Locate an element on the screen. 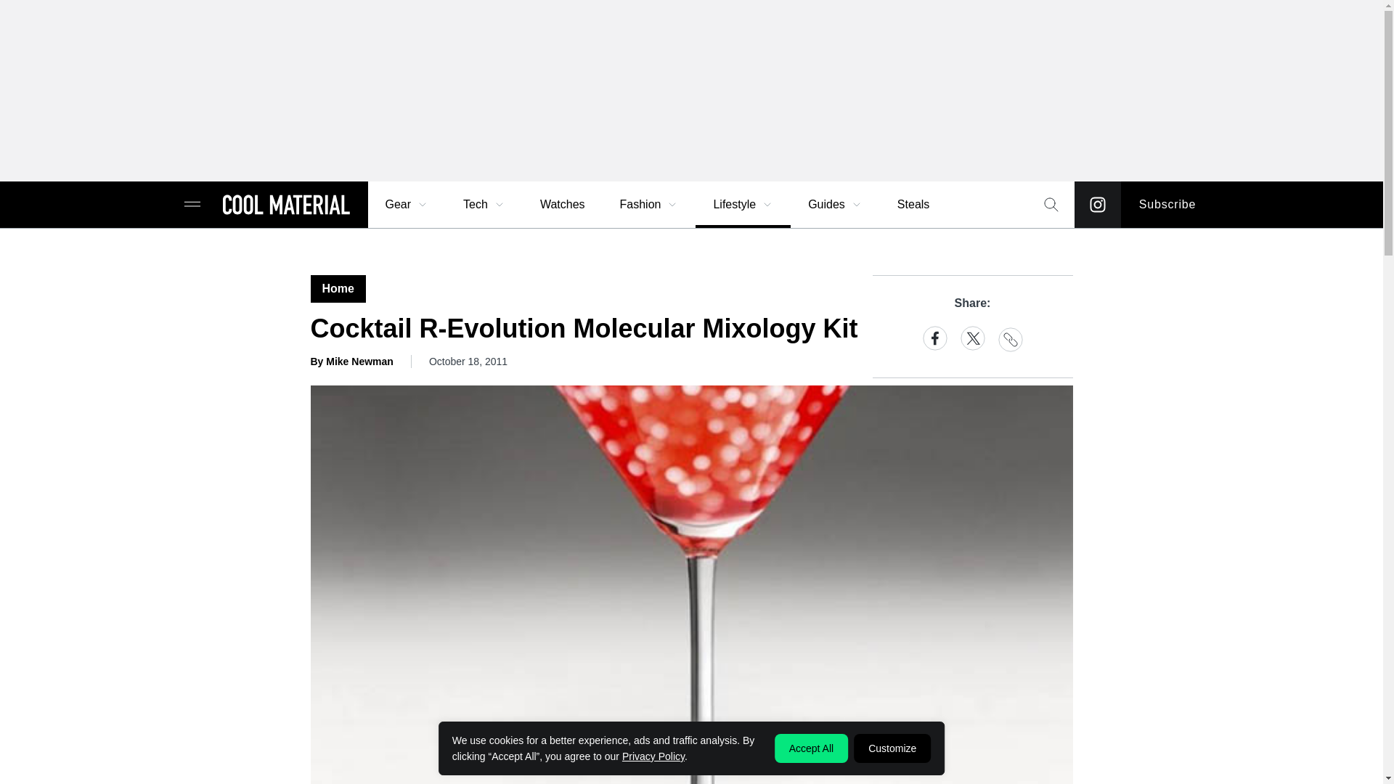 This screenshot has height=784, width=1394. Fashion is located at coordinates (649, 205).